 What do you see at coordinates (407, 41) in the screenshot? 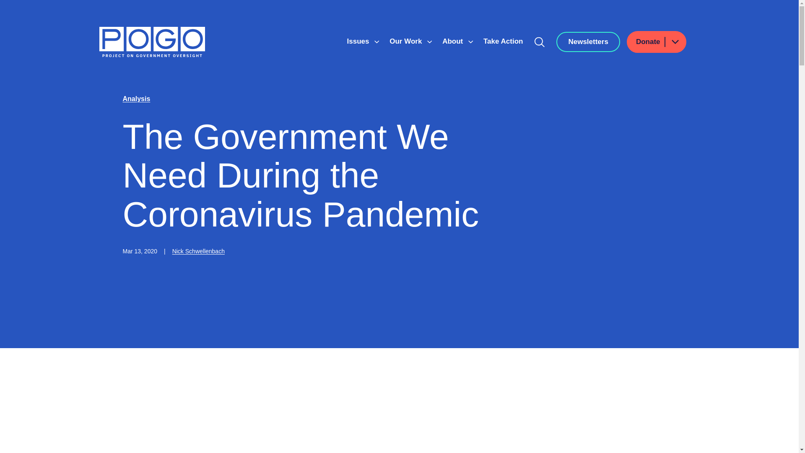
I see `Our Work` at bounding box center [407, 41].